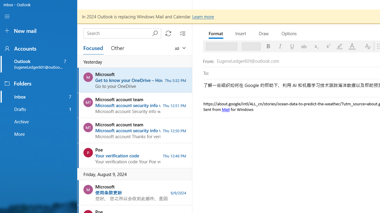 The image size is (380, 213). Describe the element at coordinates (180, 48) in the screenshot. I see `Filter, All` at that location.